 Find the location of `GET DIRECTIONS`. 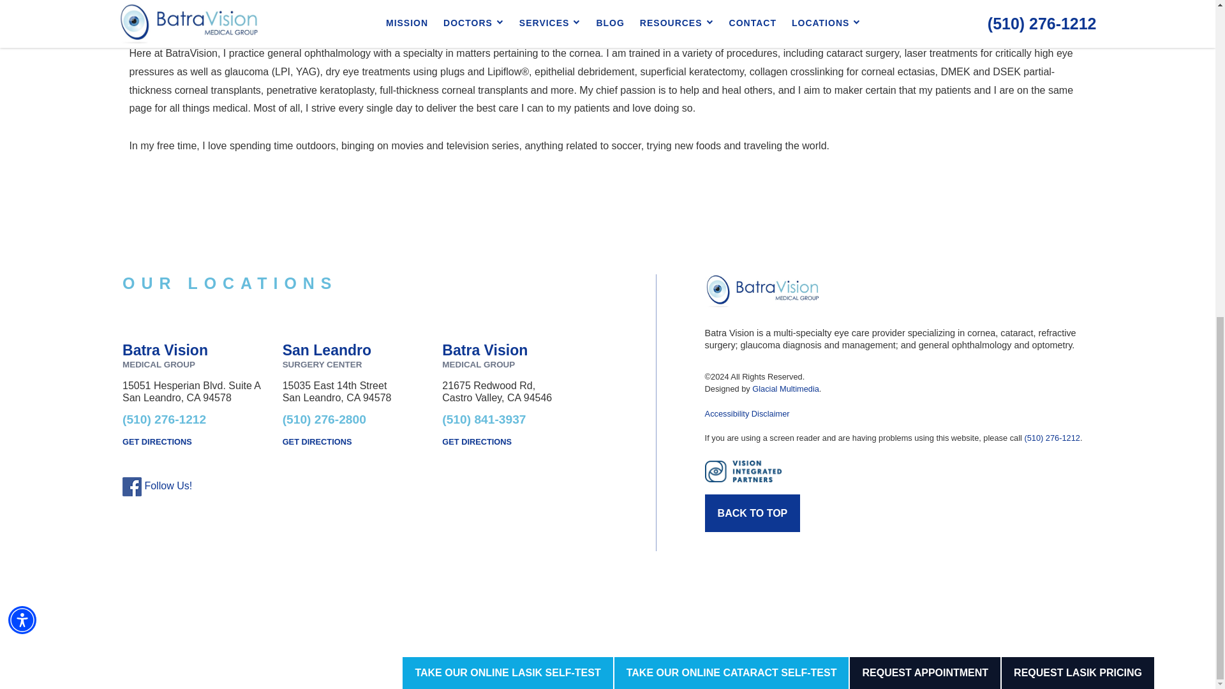

GET DIRECTIONS is located at coordinates (203, 441).